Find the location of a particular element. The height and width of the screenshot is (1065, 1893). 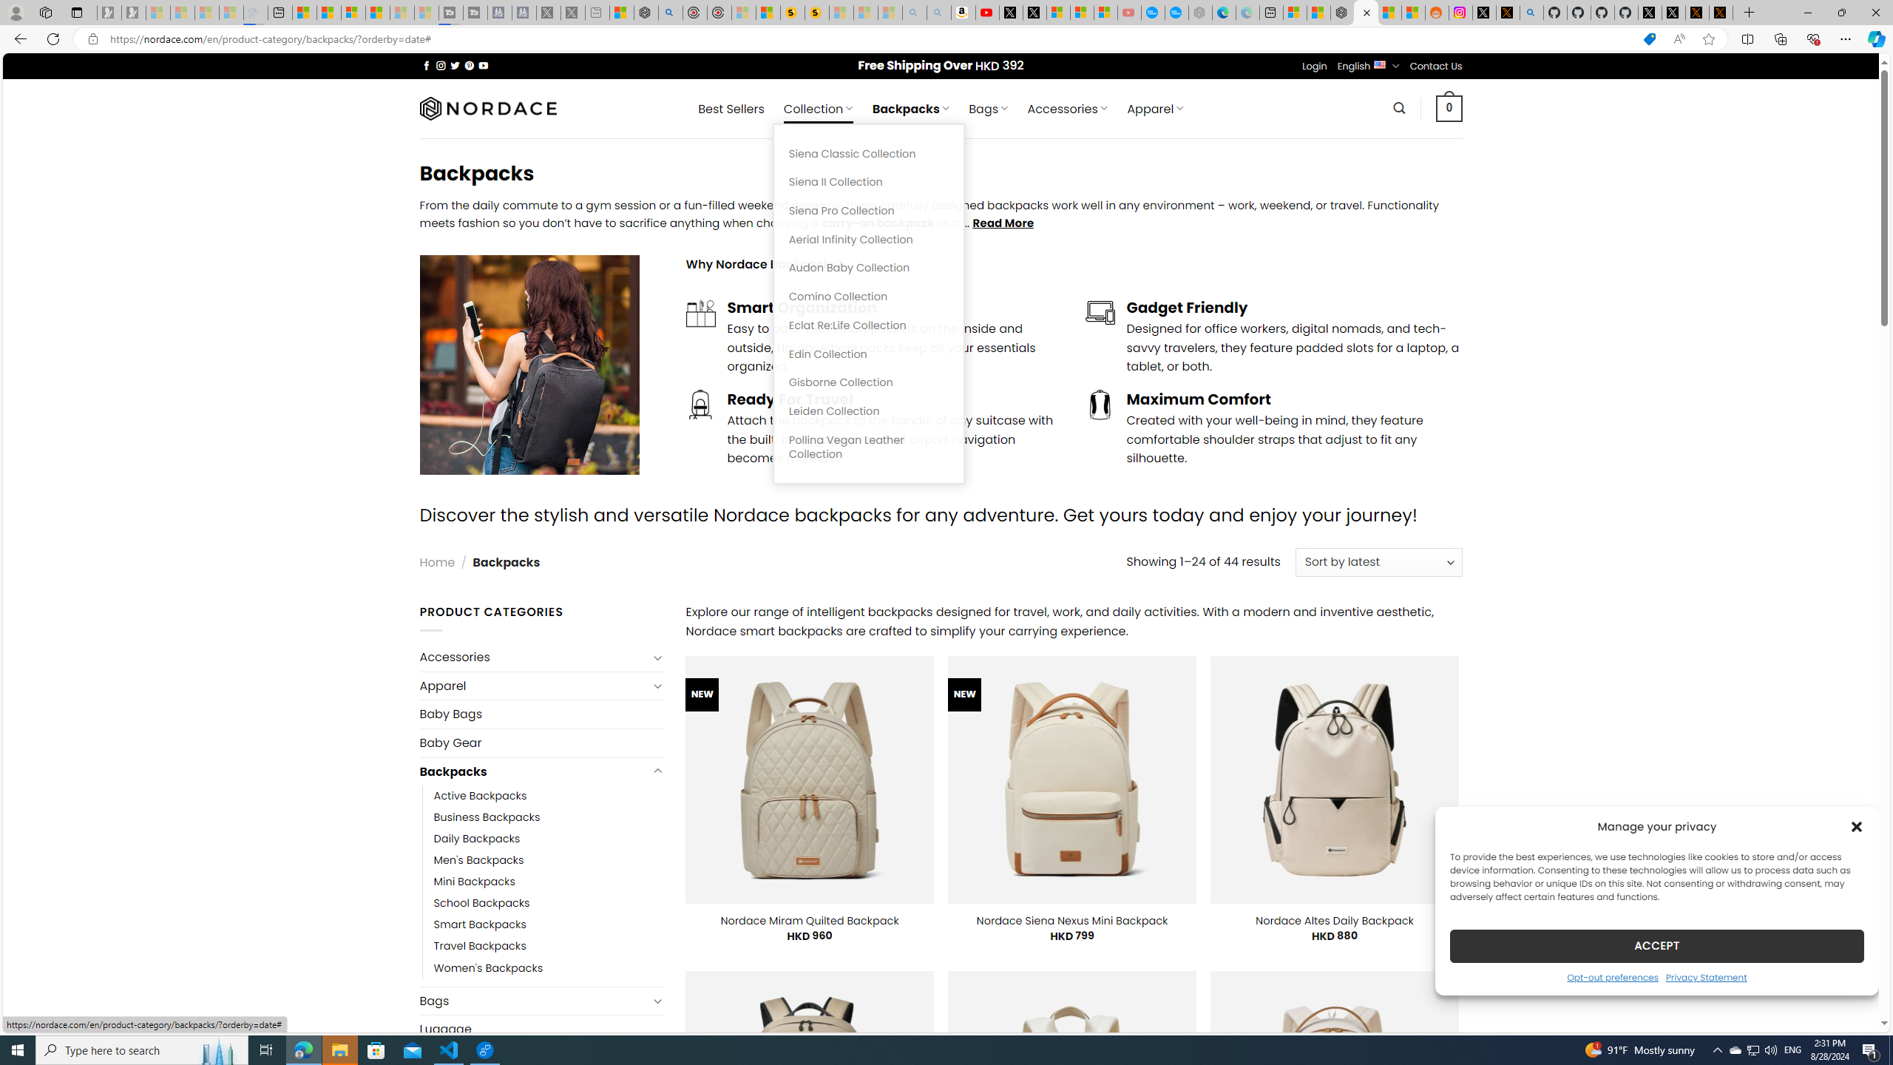

X - Sleeping is located at coordinates (572, 13).